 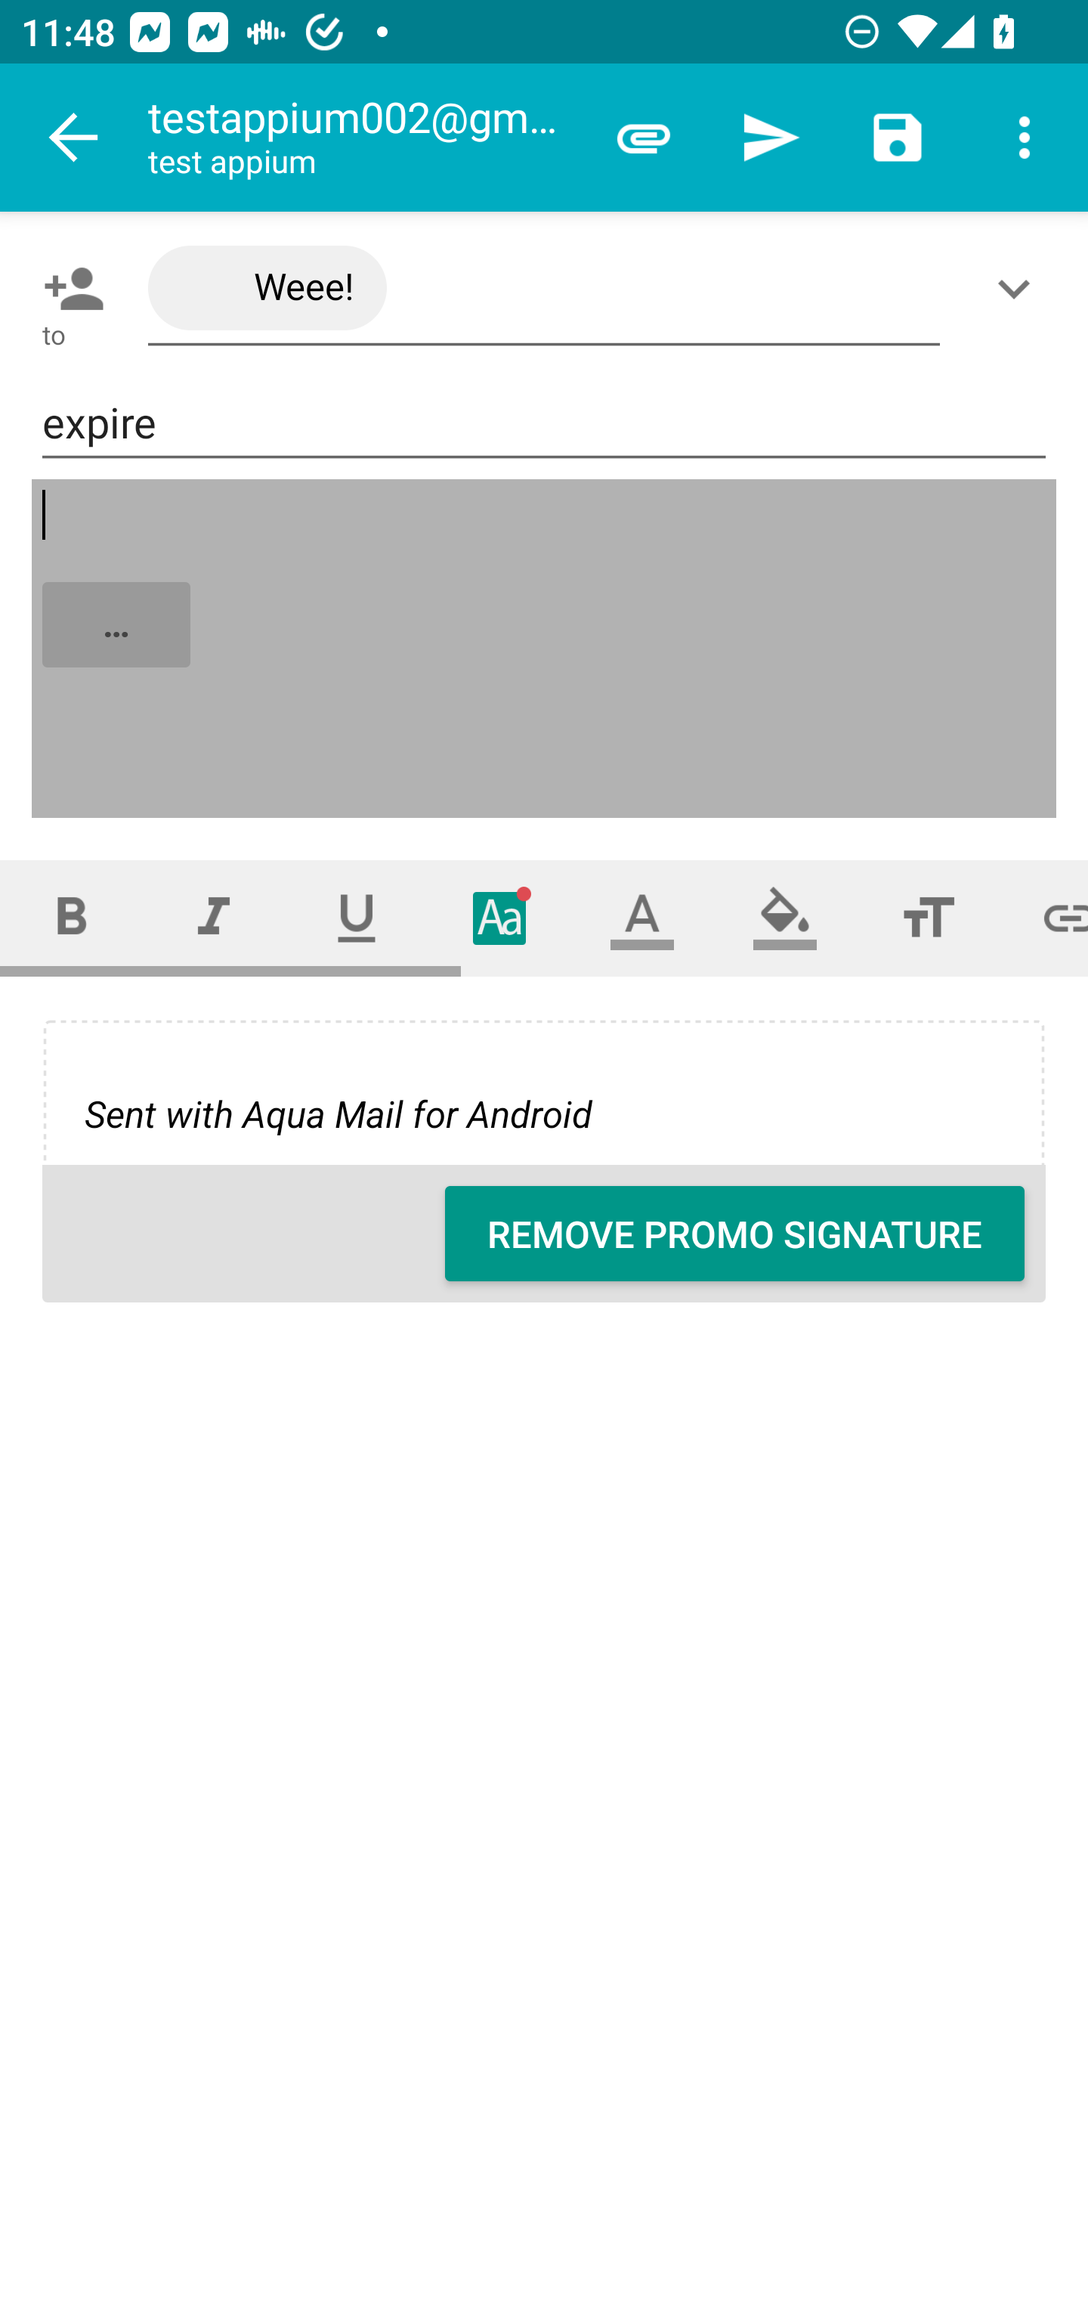 What do you see at coordinates (500, 918) in the screenshot?
I see `Typeface (font)` at bounding box center [500, 918].